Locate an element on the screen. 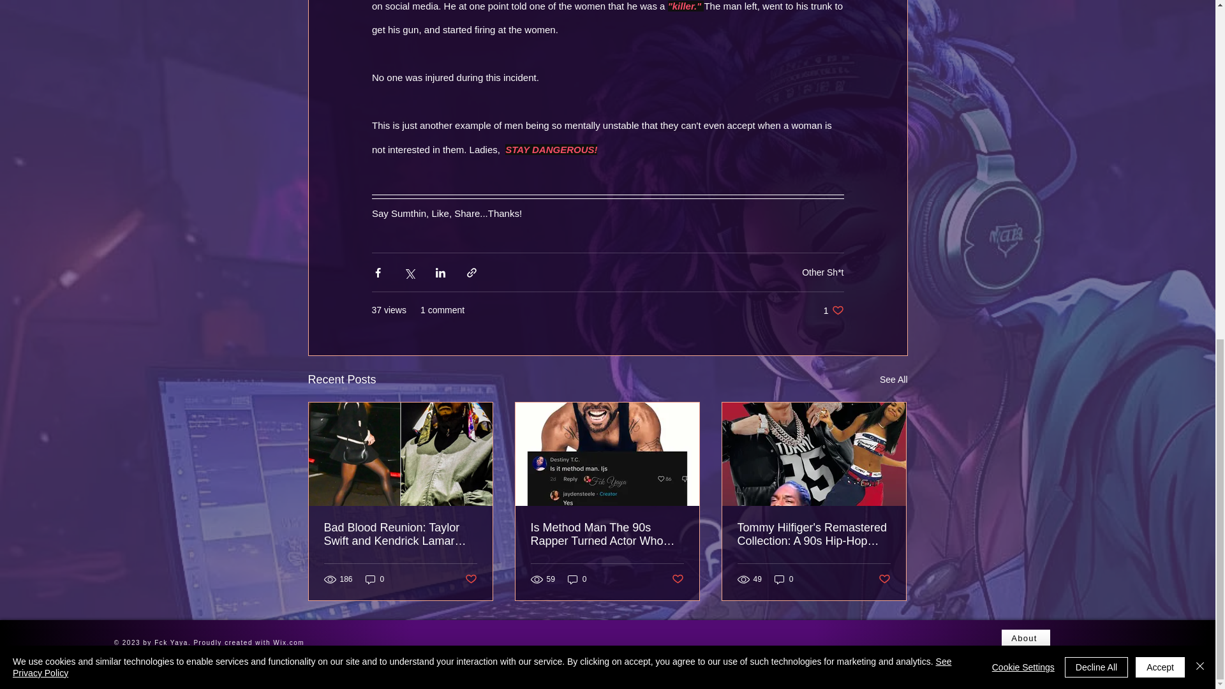 The height and width of the screenshot is (689, 1225). Post not marked as liked is located at coordinates (678, 579).